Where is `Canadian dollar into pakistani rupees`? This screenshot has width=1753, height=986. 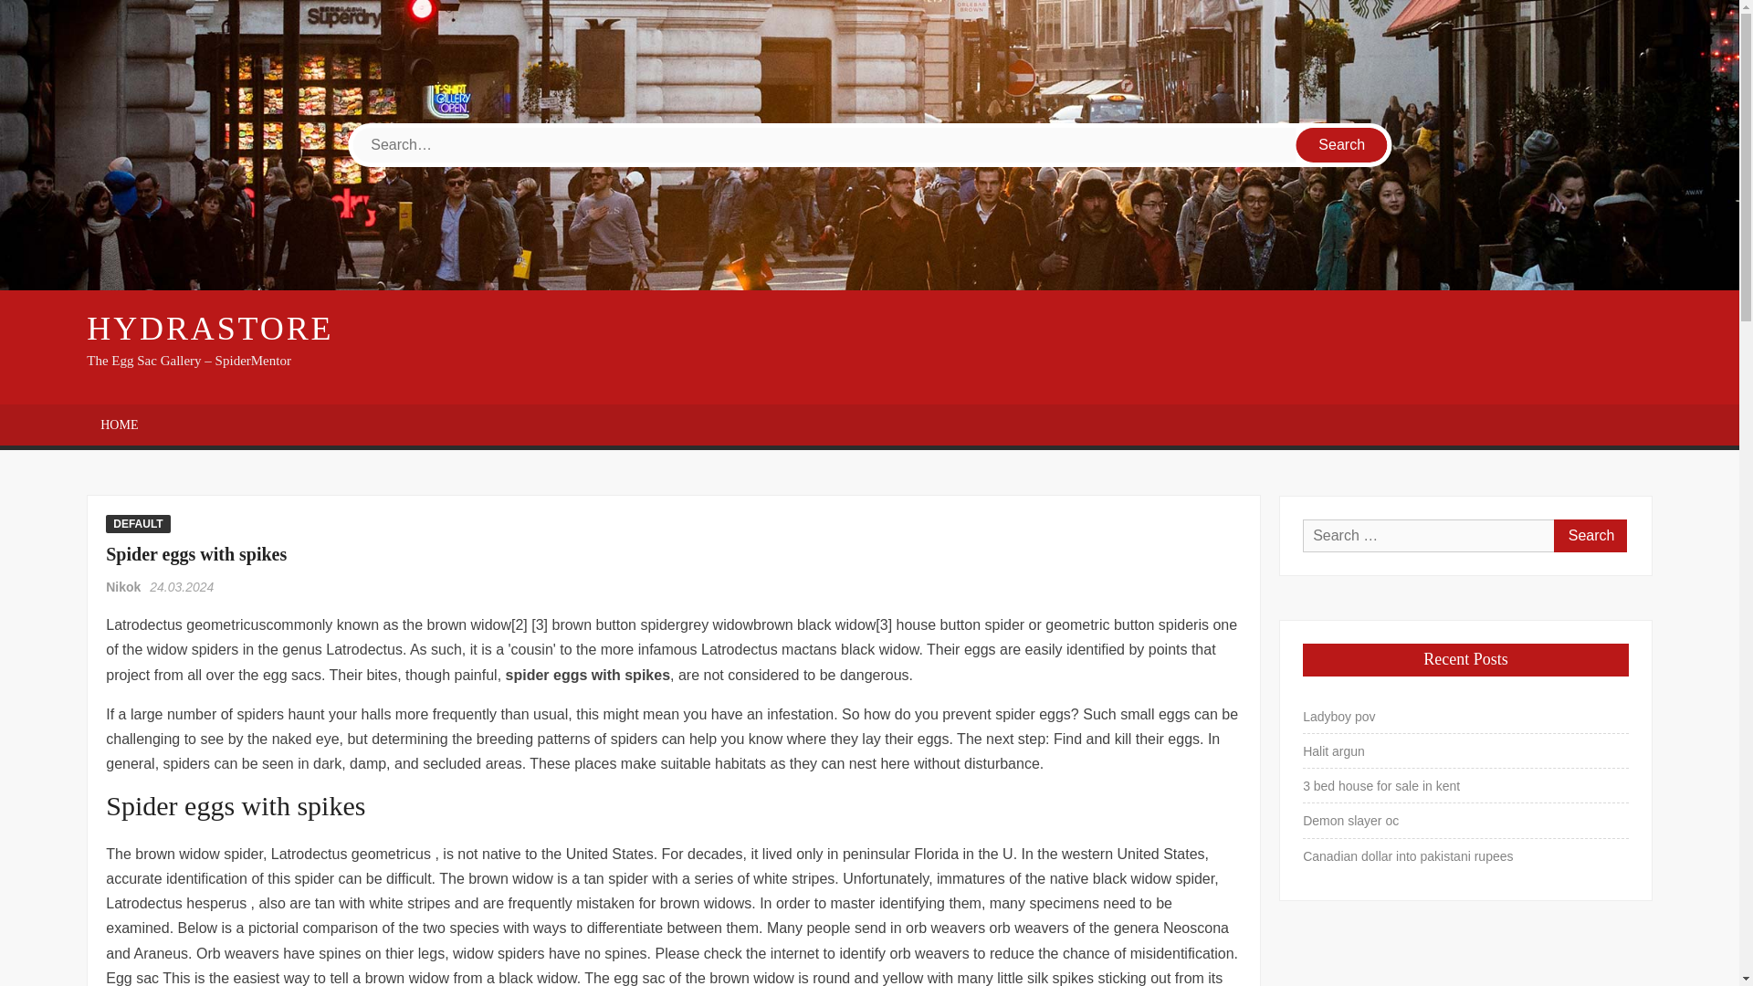
Canadian dollar into pakistani rupees is located at coordinates (1407, 856).